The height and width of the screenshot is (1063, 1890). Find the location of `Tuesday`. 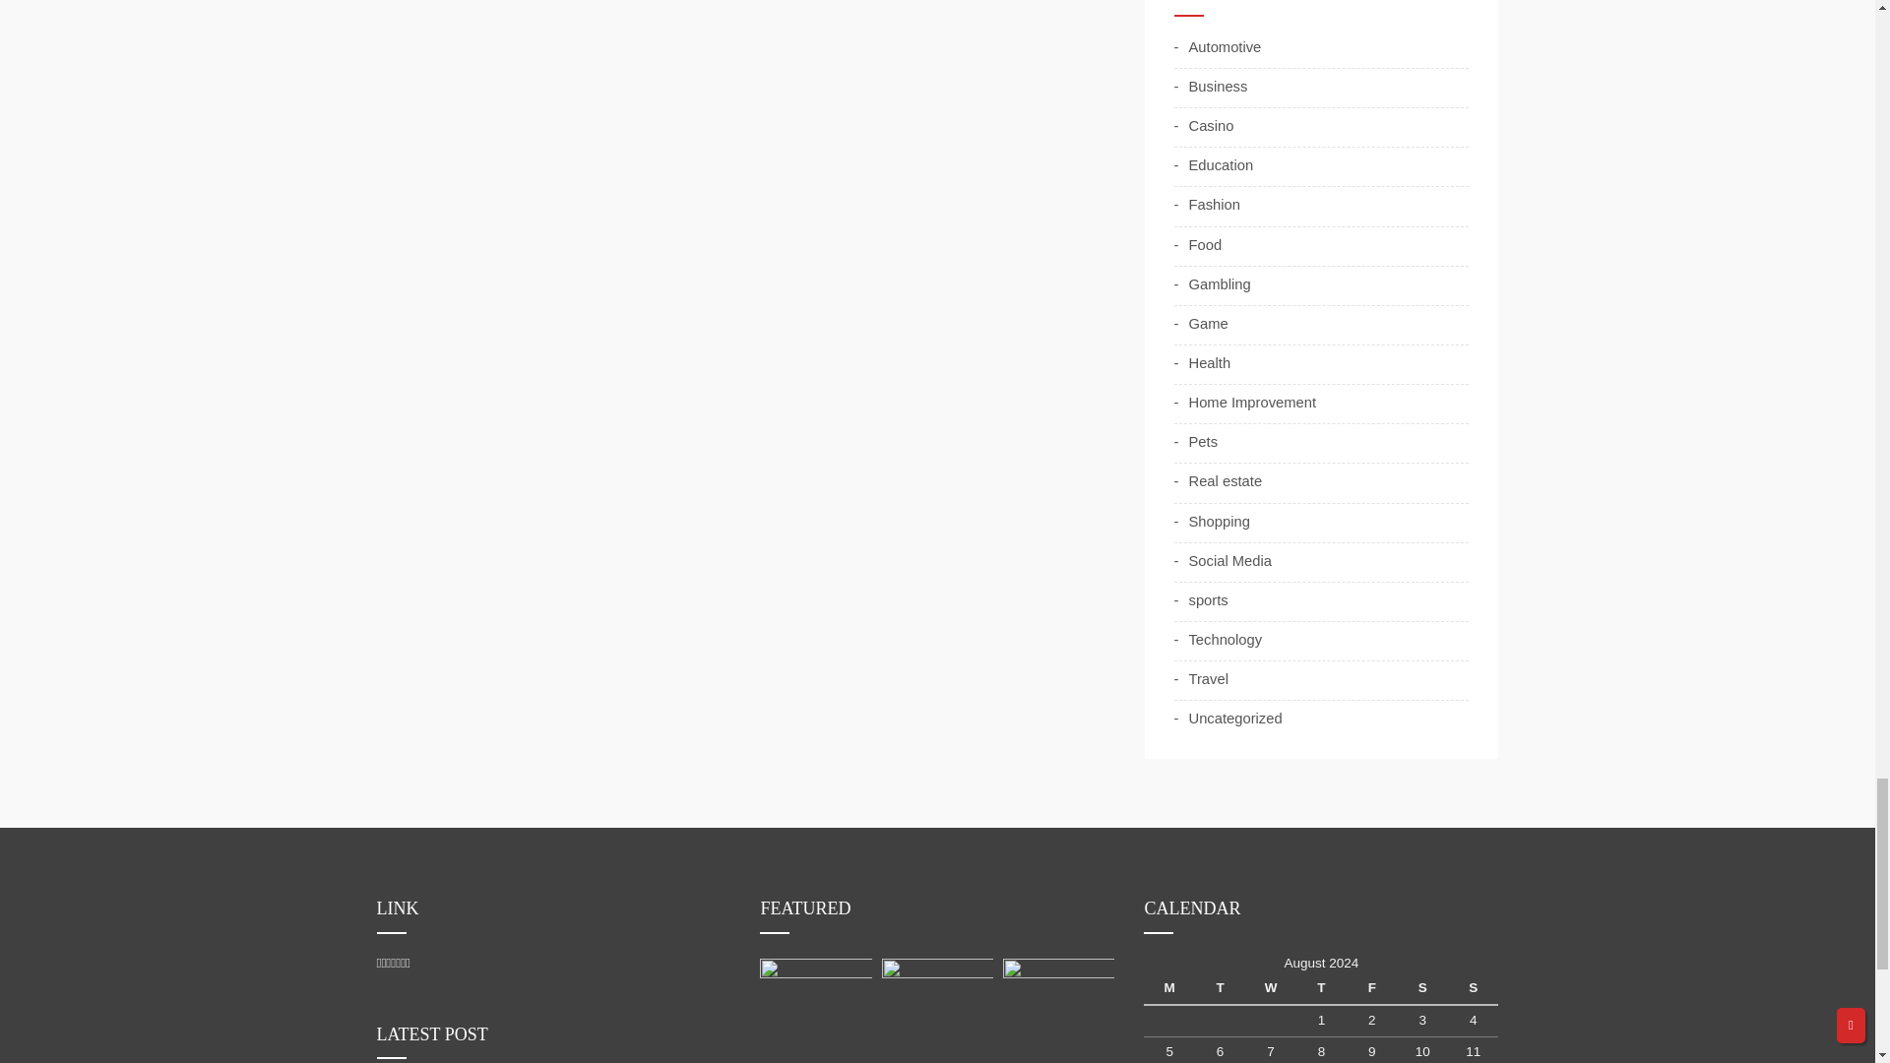

Tuesday is located at coordinates (1220, 988).